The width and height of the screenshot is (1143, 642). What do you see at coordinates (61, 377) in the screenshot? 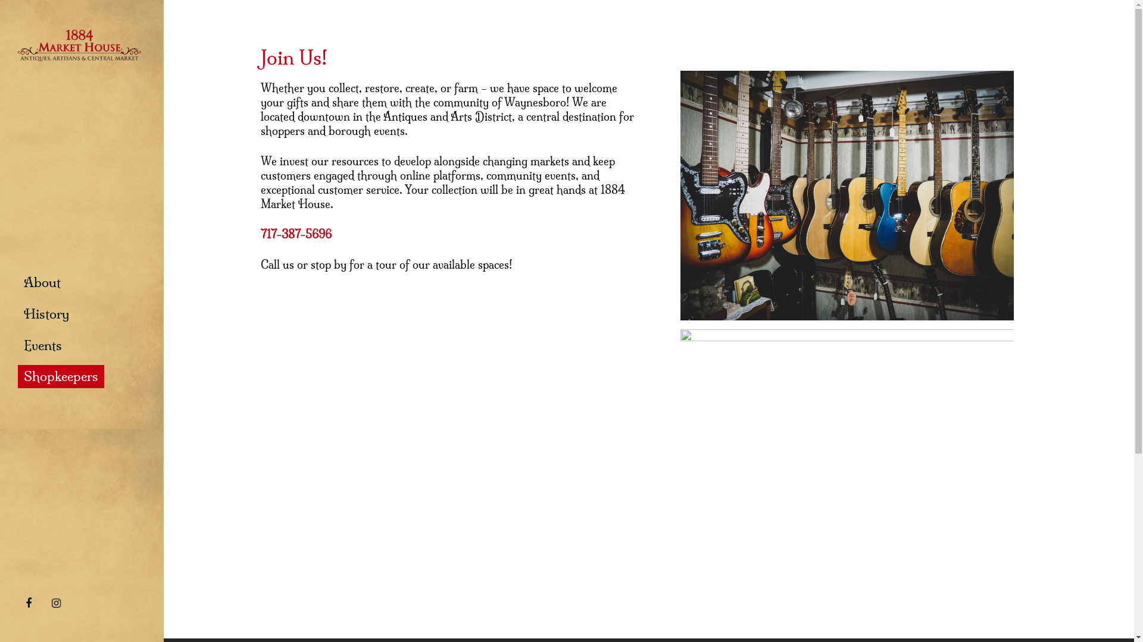
I see `Shopkeepers` at bounding box center [61, 377].